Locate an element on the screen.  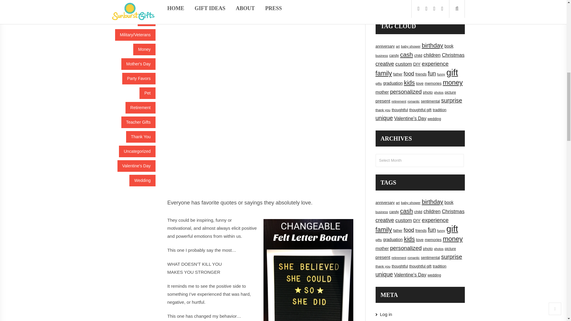
Pet is located at coordinates (147, 93).